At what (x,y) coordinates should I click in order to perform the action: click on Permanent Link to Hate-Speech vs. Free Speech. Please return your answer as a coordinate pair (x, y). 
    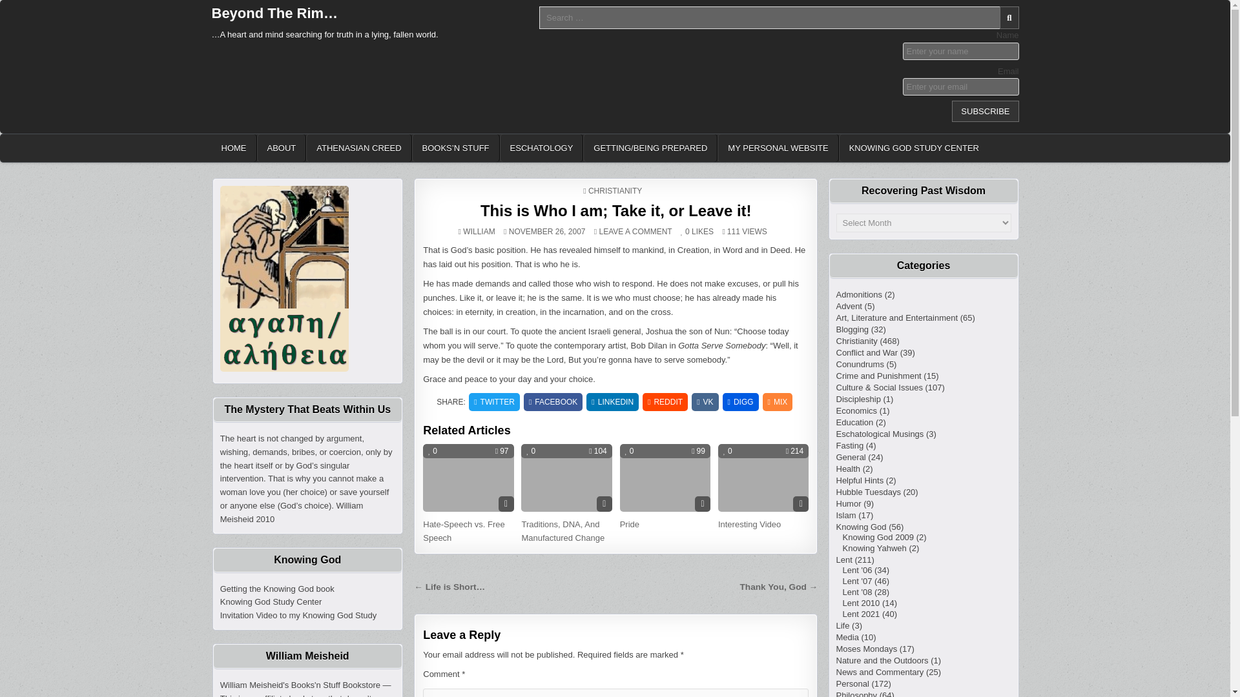
    Looking at the image, I should click on (468, 478).